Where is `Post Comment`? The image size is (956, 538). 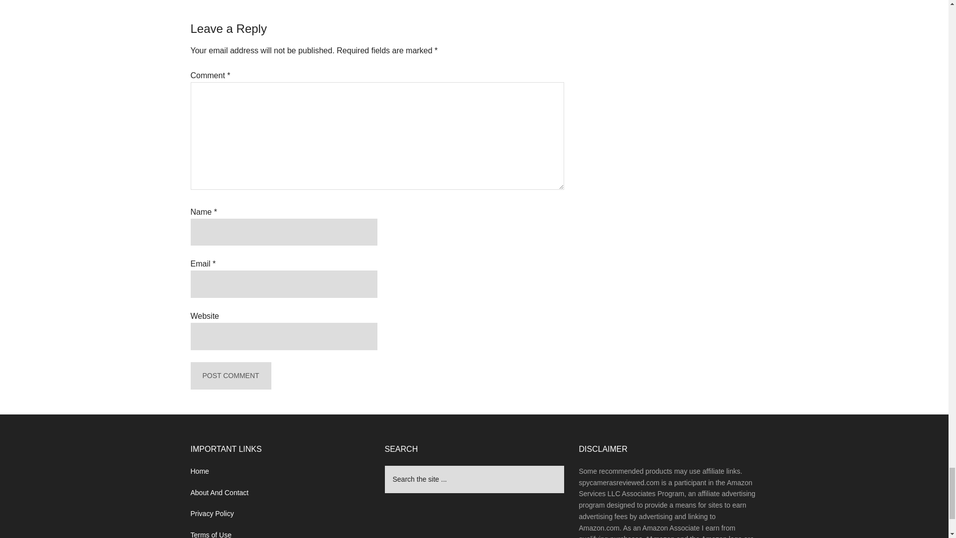 Post Comment is located at coordinates (230, 376).